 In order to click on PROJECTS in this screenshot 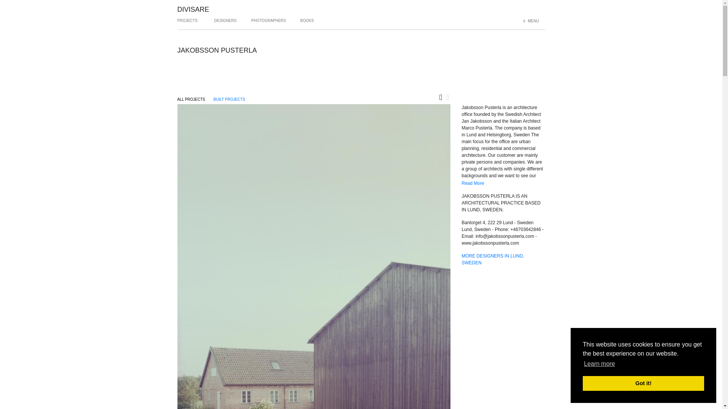, I will do `click(187, 23)`.